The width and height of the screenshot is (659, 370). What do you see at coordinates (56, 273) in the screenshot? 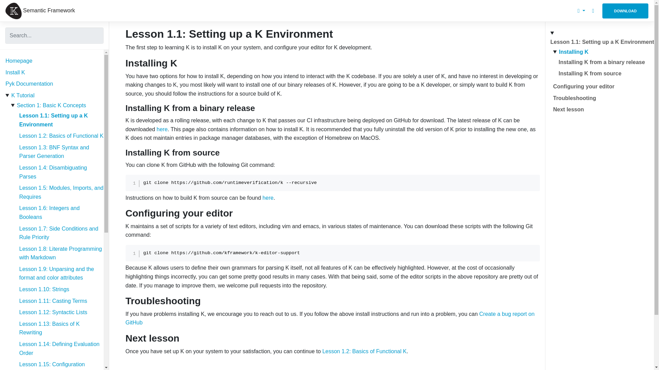
I see `Lesson 1.9: Unparsing and the format and color attributes` at bounding box center [56, 273].